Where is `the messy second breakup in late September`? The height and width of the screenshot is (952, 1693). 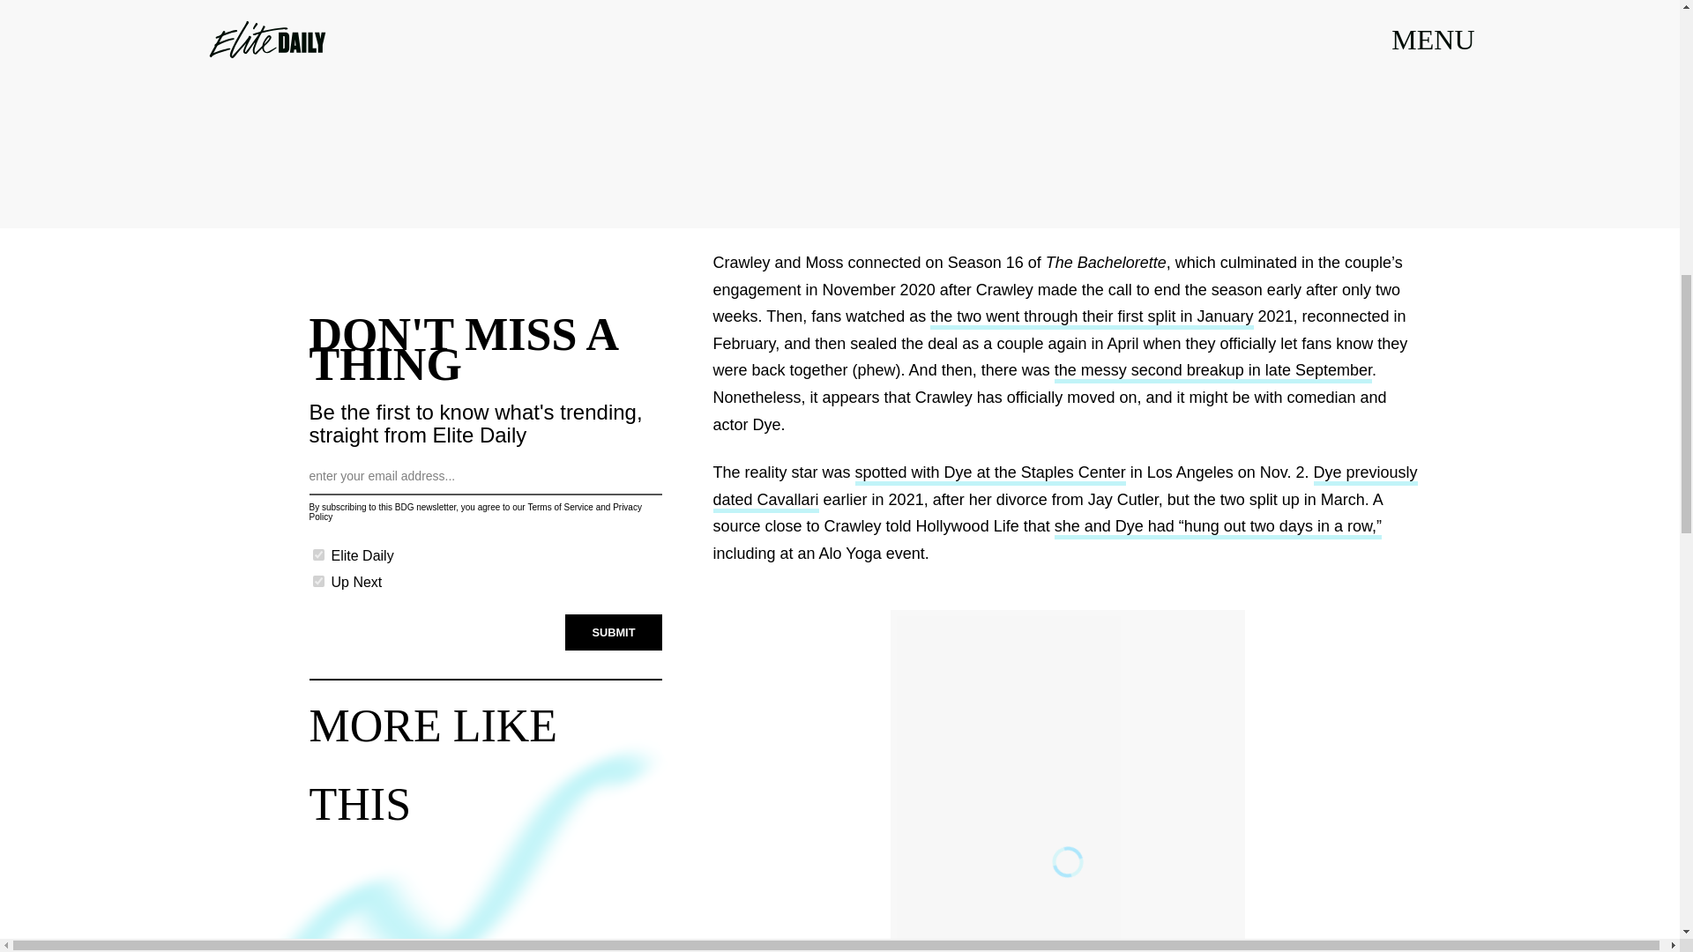 the messy second breakup in late September is located at coordinates (1213, 372).